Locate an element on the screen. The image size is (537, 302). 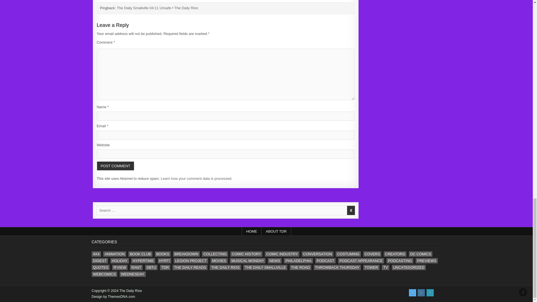
BOOKS is located at coordinates (163, 254).